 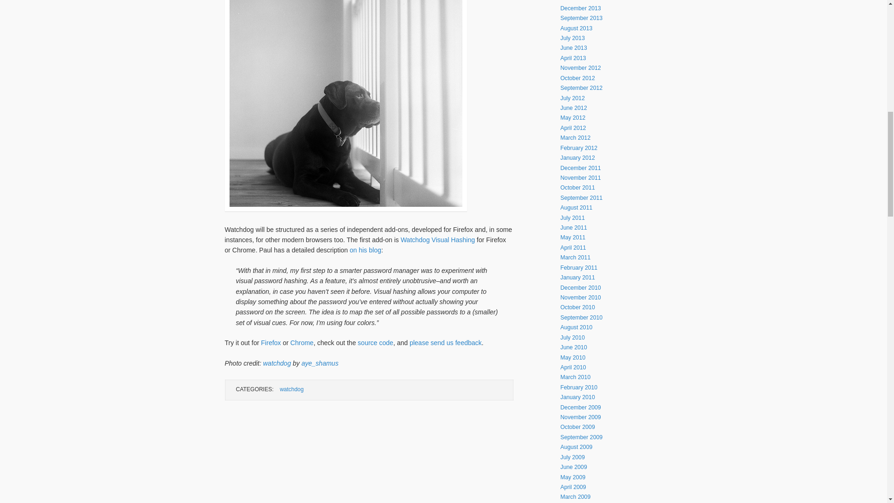 What do you see at coordinates (580, 8) in the screenshot?
I see `December 2013` at bounding box center [580, 8].